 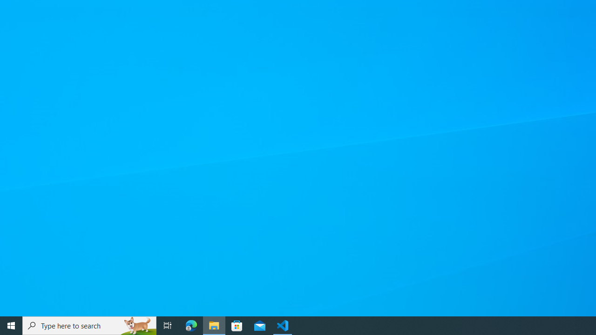 What do you see at coordinates (191, 326) in the screenshot?
I see `Microsoft Edge` at bounding box center [191, 326].